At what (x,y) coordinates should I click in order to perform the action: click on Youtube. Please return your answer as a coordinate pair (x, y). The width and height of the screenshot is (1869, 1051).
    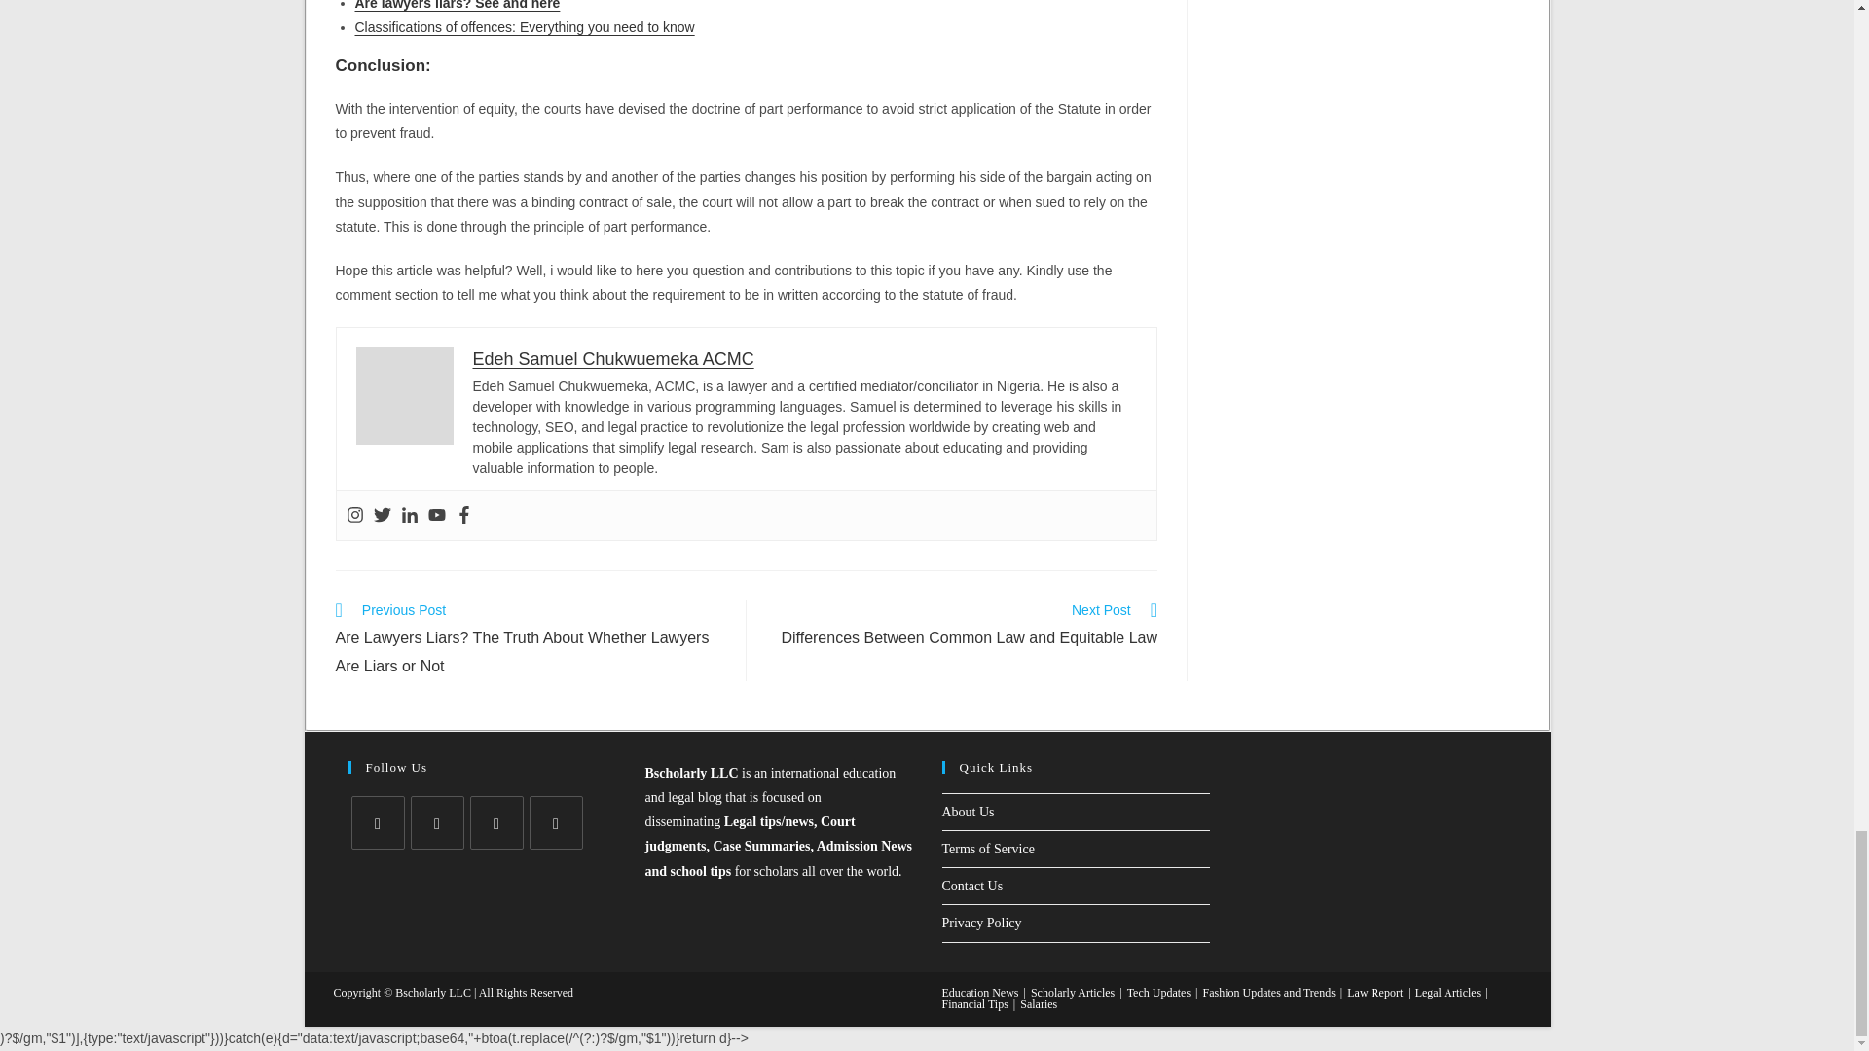
    Looking at the image, I should click on (436, 516).